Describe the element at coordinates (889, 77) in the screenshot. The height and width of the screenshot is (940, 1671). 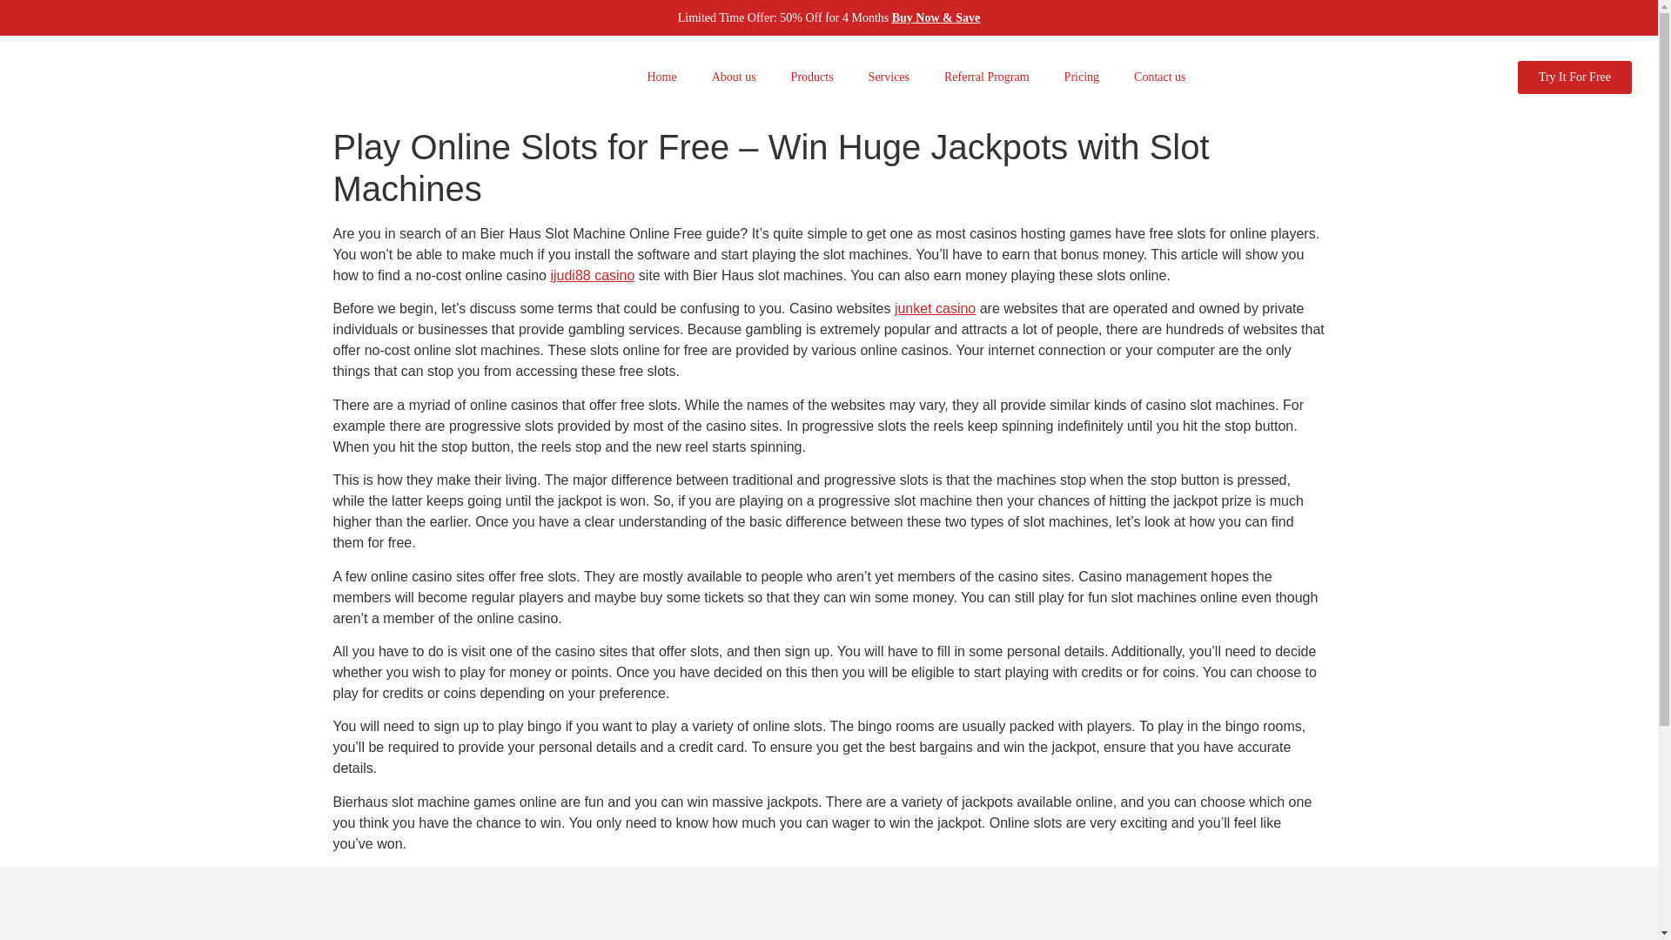
I see `Services` at that location.